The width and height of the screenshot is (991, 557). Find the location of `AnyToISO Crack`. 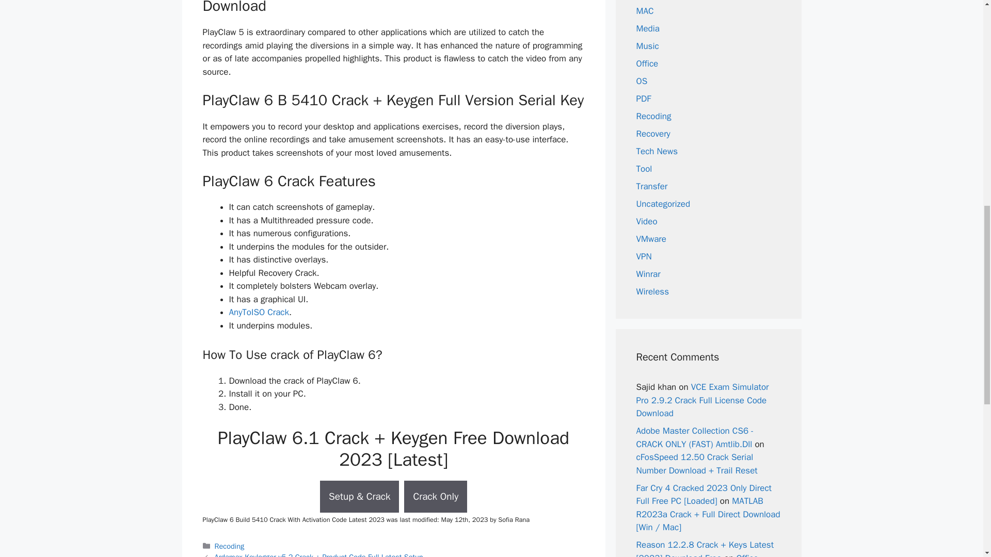

AnyToISO Crack is located at coordinates (259, 312).